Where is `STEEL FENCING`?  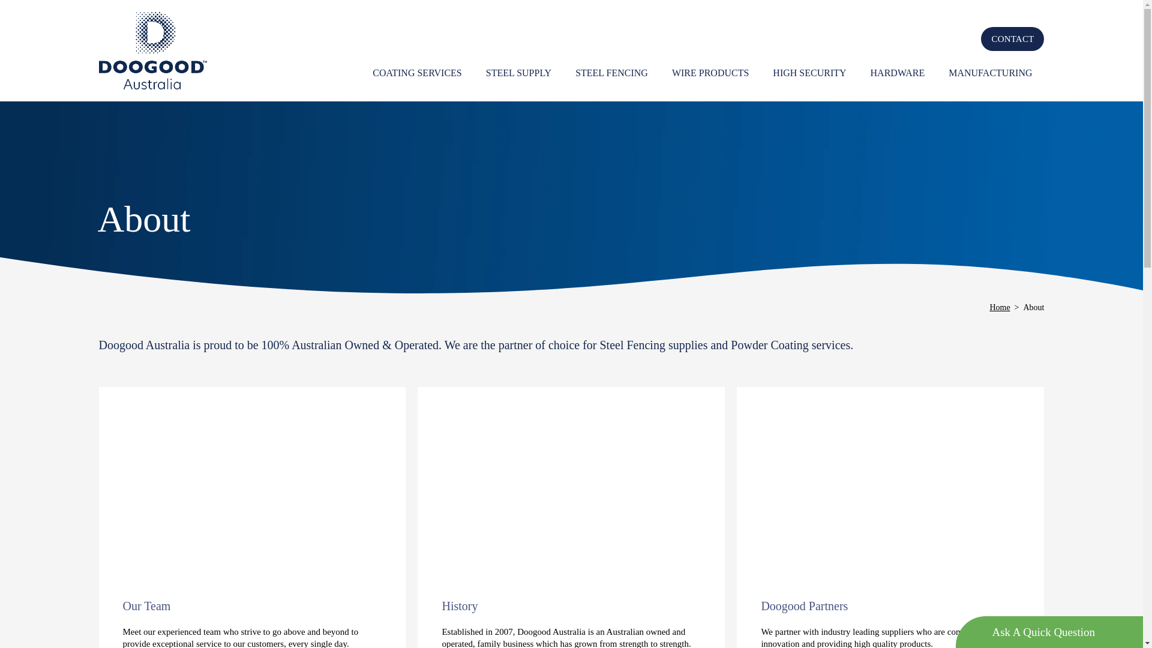
STEEL FENCING is located at coordinates (612, 73).